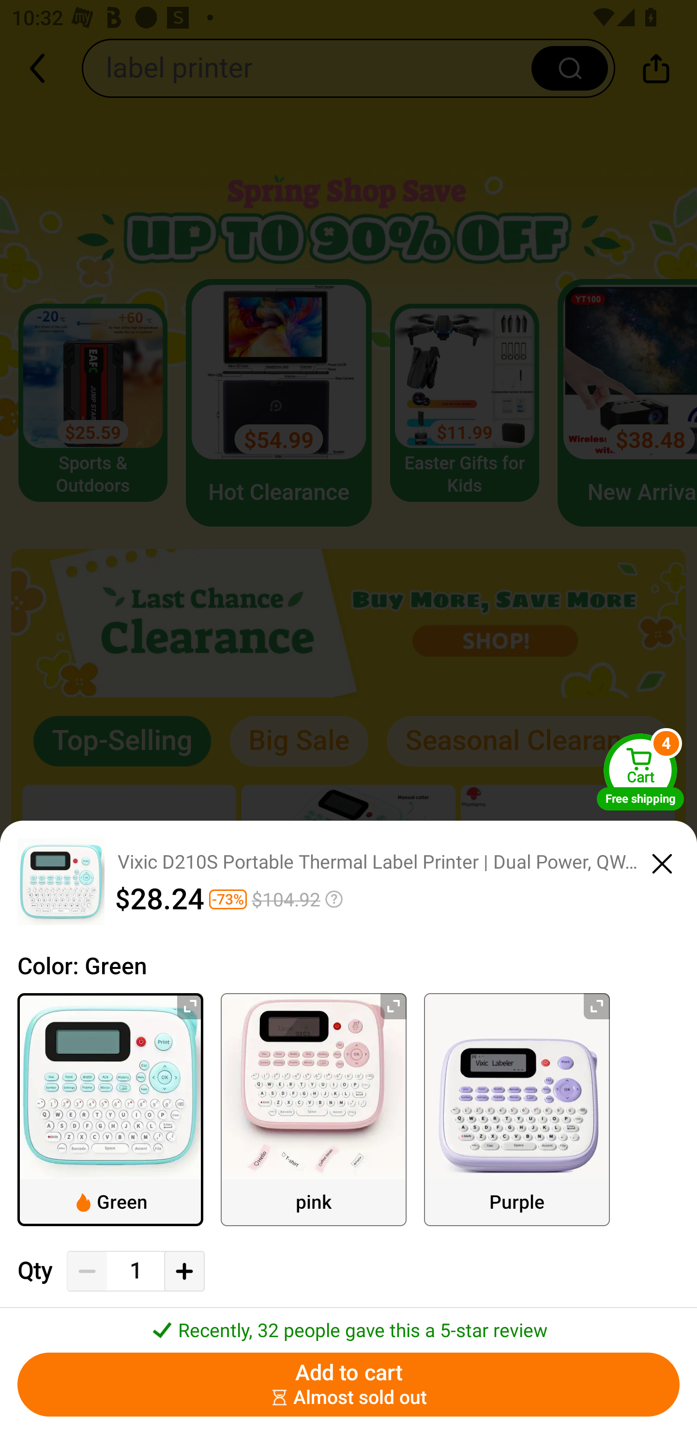  I want to click on Green ￼Green, so click(110, 1109).